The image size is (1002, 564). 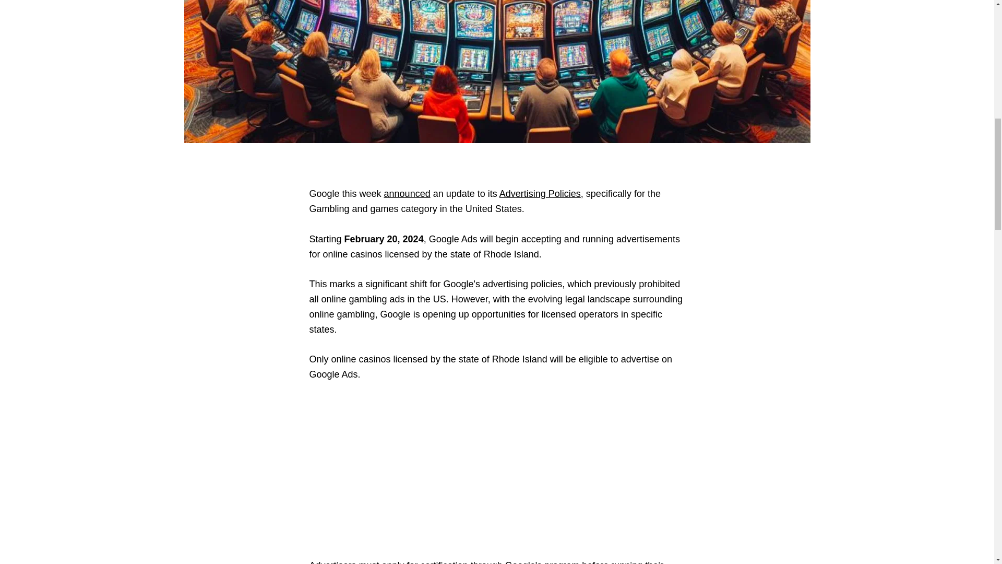 I want to click on Advertising Policies, so click(x=540, y=193).